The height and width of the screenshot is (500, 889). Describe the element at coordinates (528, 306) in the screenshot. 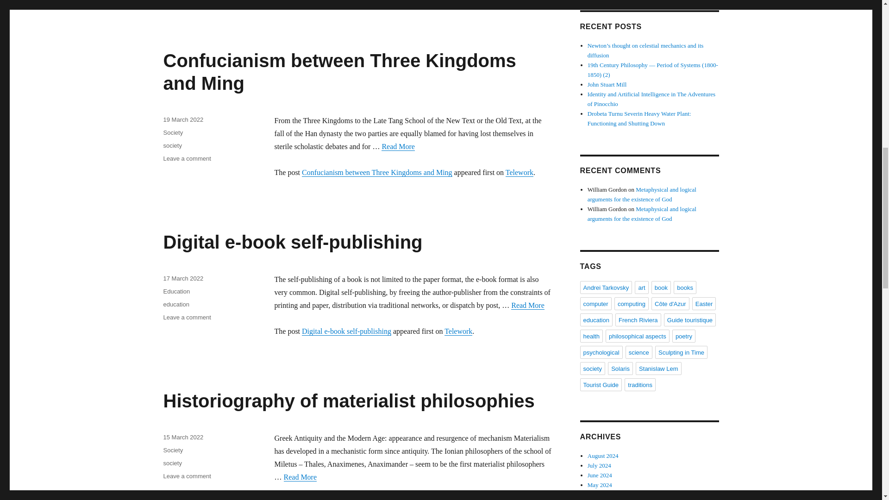

I see `Read More` at that location.